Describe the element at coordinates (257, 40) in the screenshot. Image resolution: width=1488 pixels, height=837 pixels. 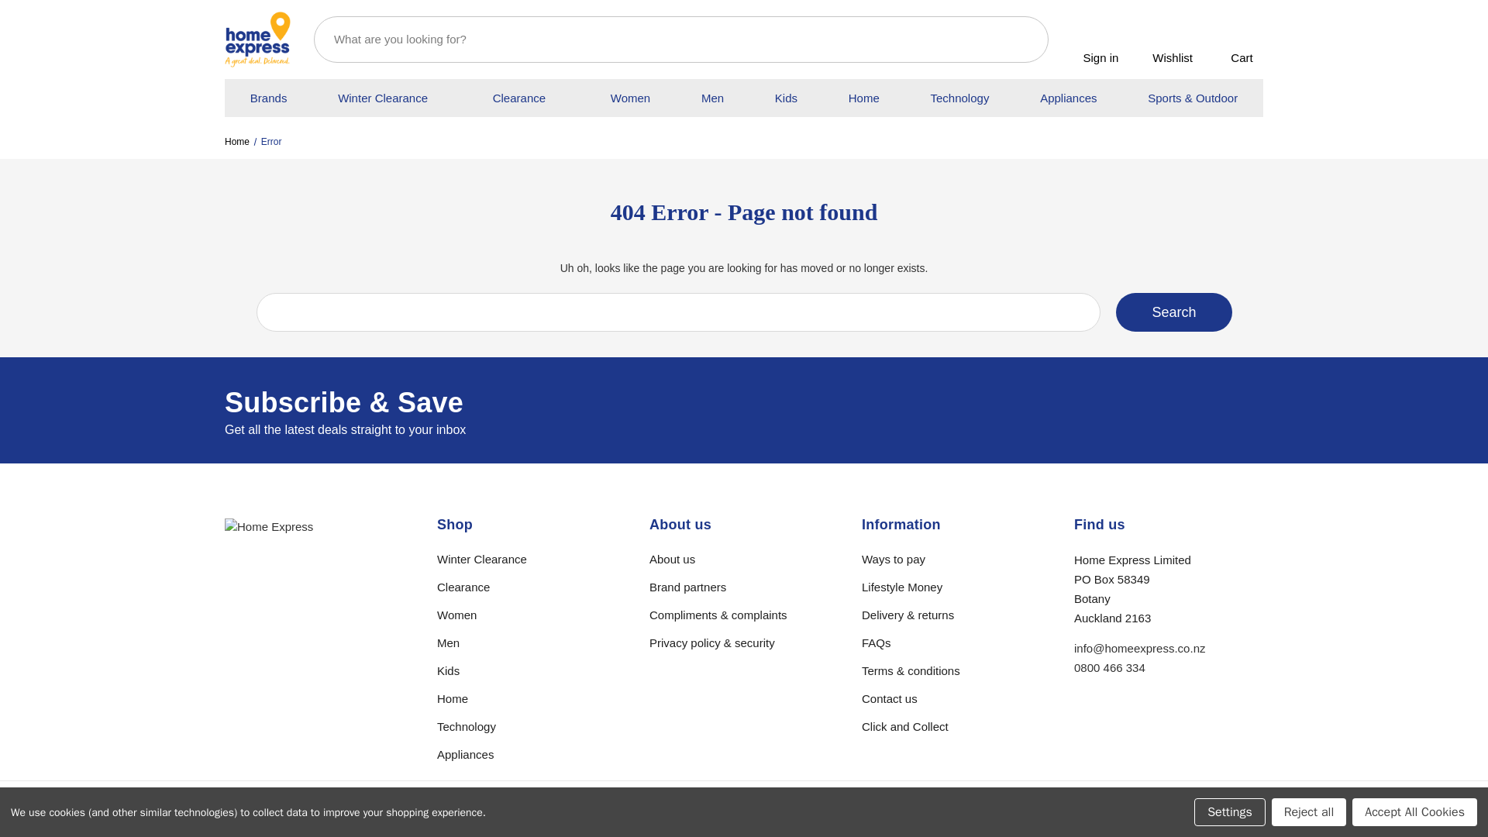
I see `Home Express` at that location.